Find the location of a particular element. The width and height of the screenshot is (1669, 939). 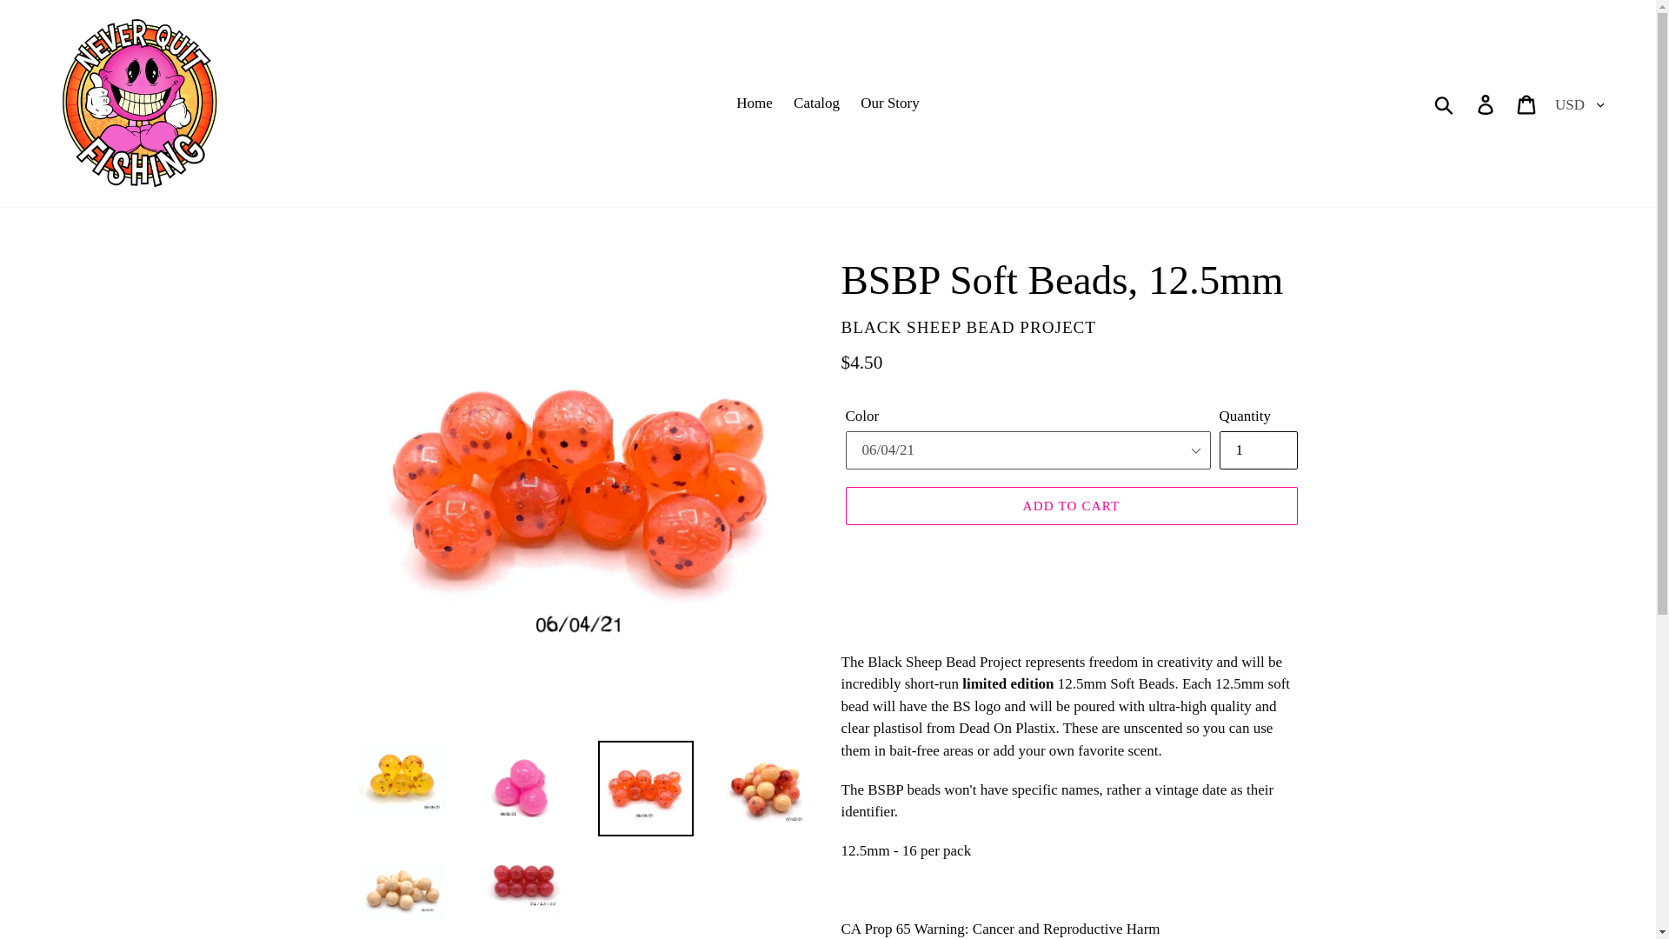

Cart is located at coordinates (1527, 103).